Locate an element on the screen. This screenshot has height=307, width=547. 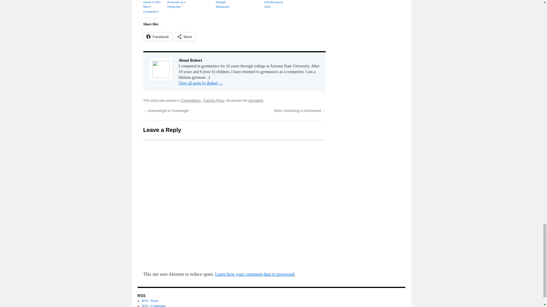
Facebook is located at coordinates (157, 36).